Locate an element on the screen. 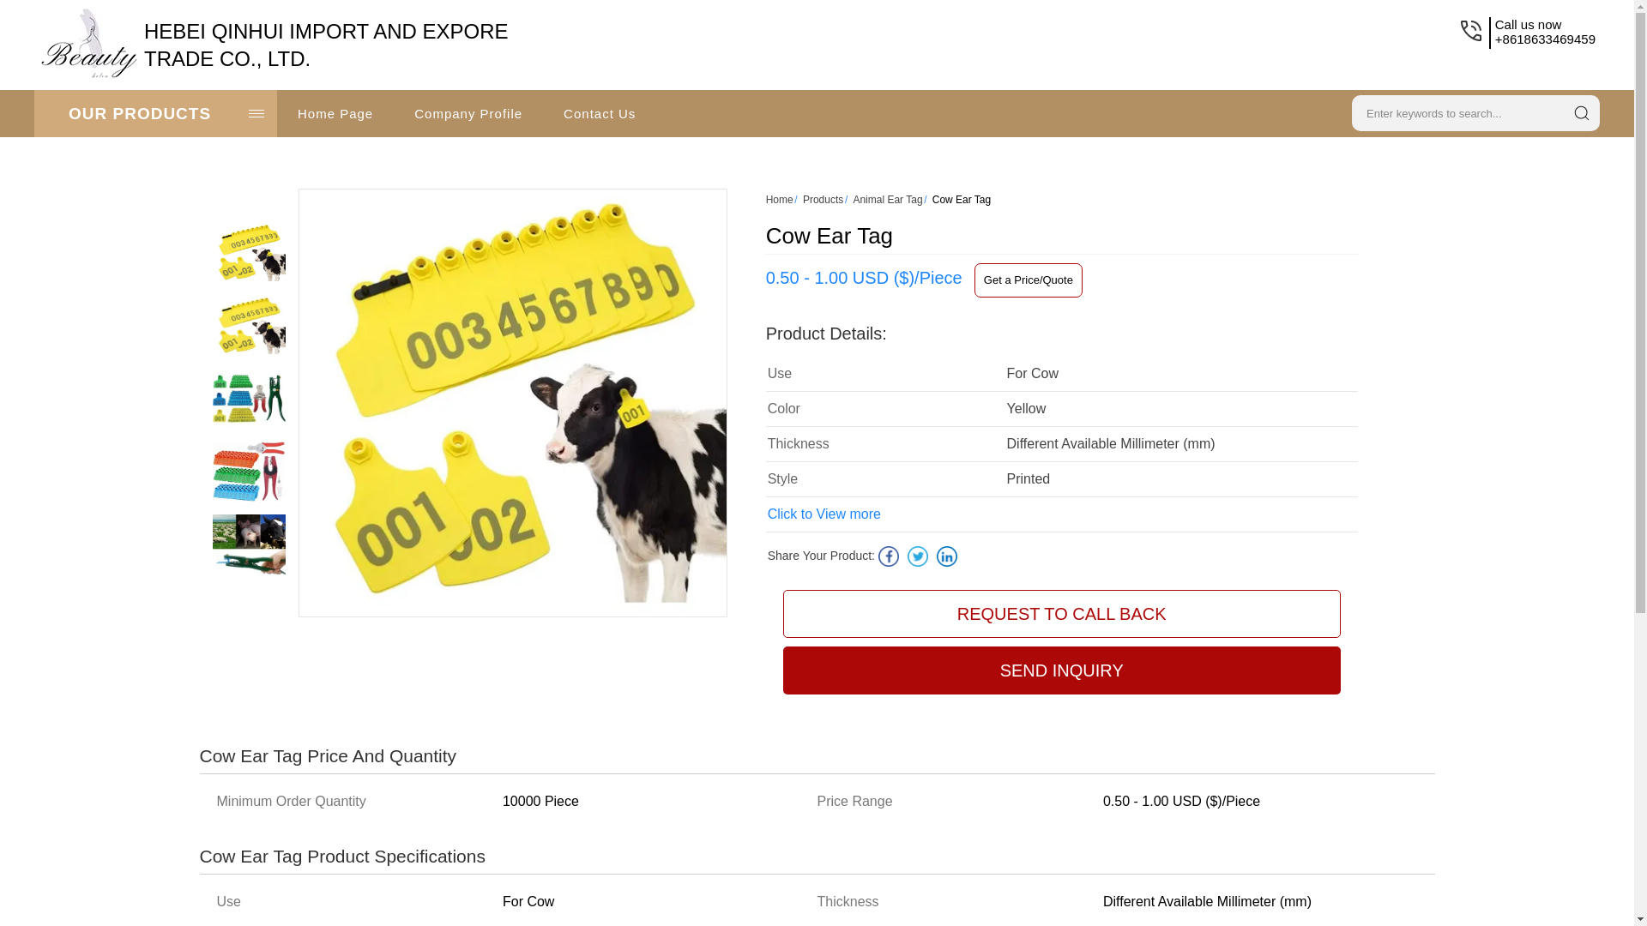 The image size is (1647, 926). Enter keywords to search... is located at coordinates (1455, 111).